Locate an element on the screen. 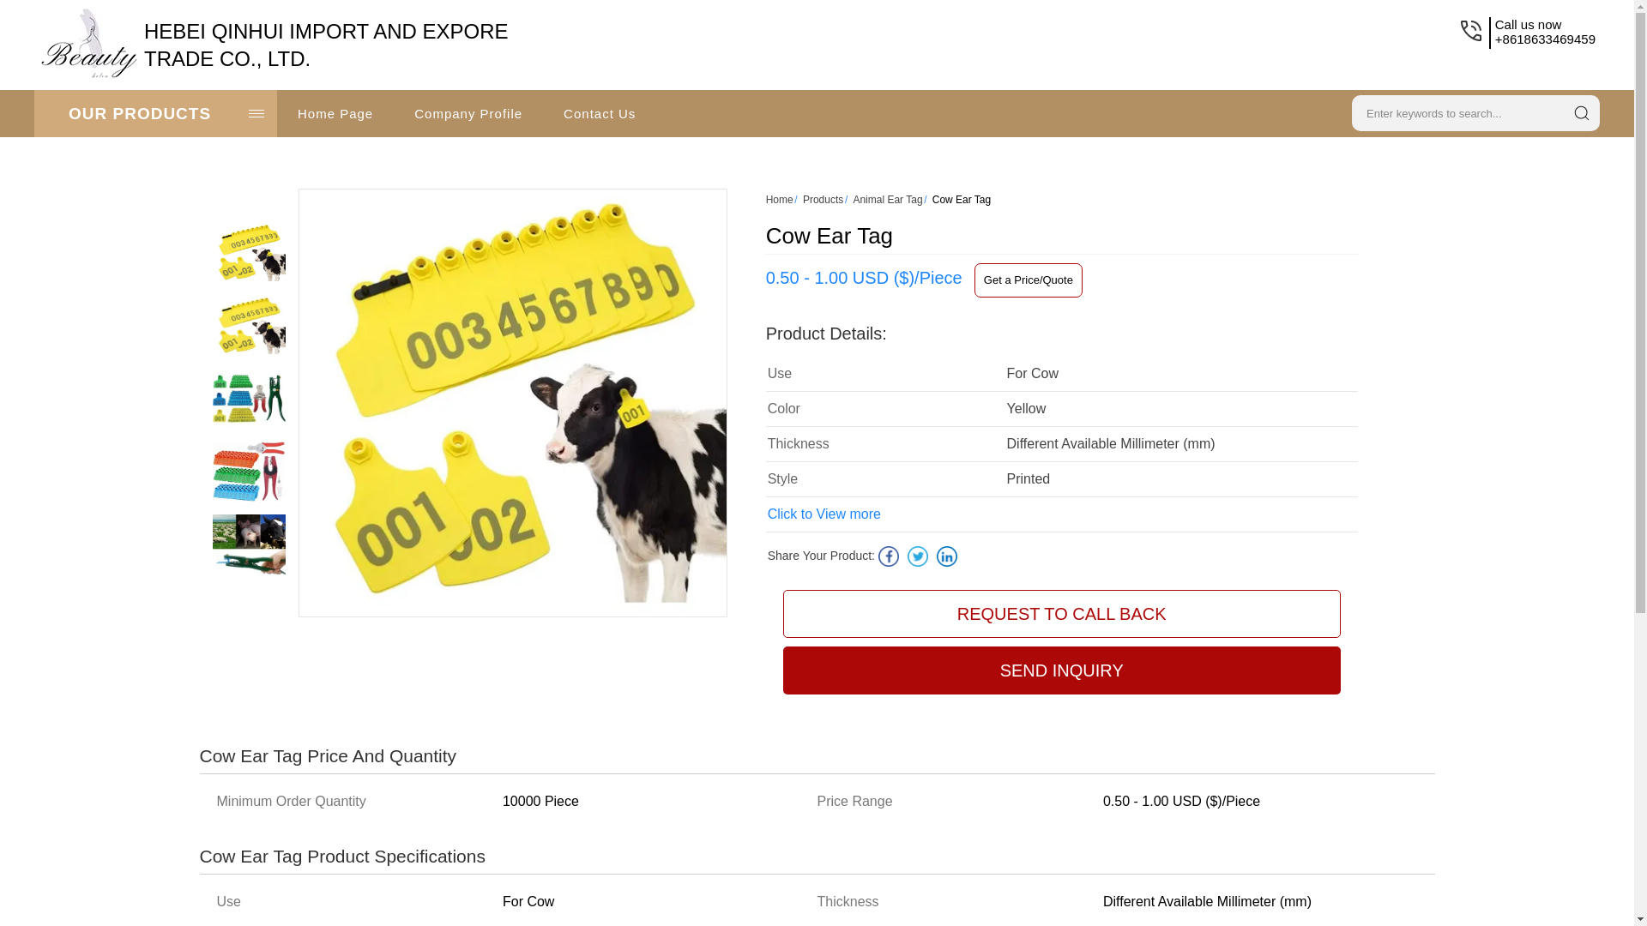 The image size is (1647, 926). Enter keywords to search... is located at coordinates (1455, 111).